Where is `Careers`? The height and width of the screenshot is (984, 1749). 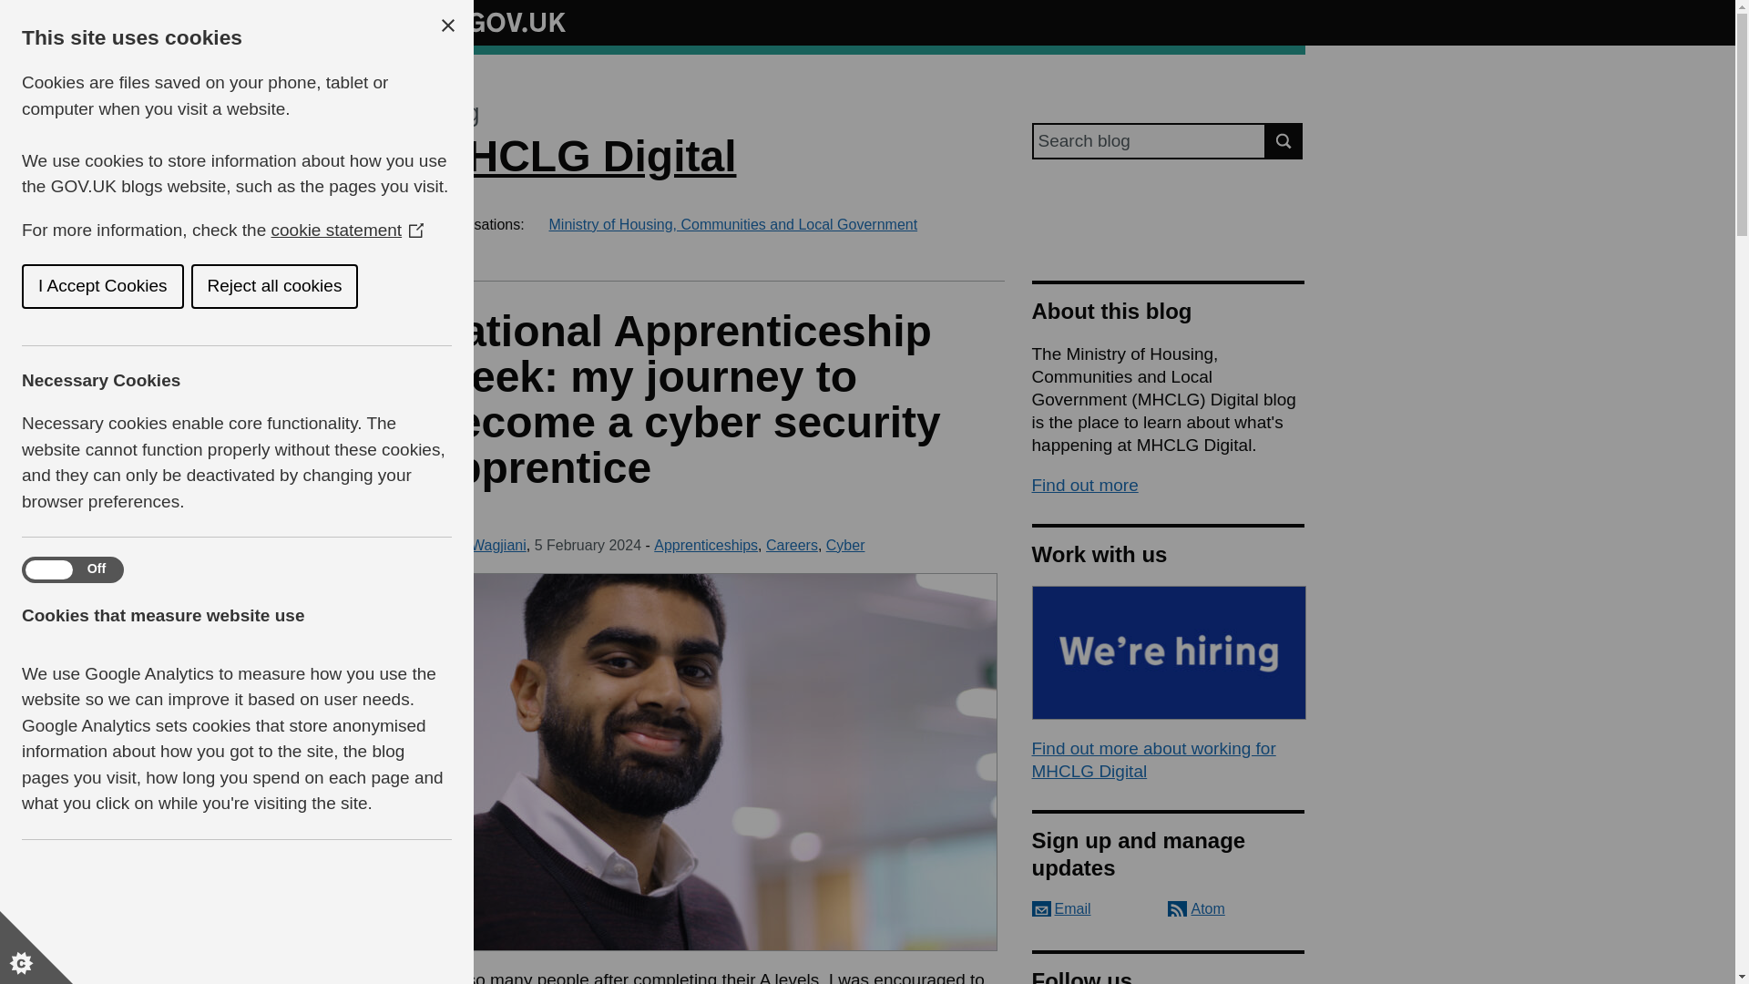 Careers is located at coordinates (792, 545).